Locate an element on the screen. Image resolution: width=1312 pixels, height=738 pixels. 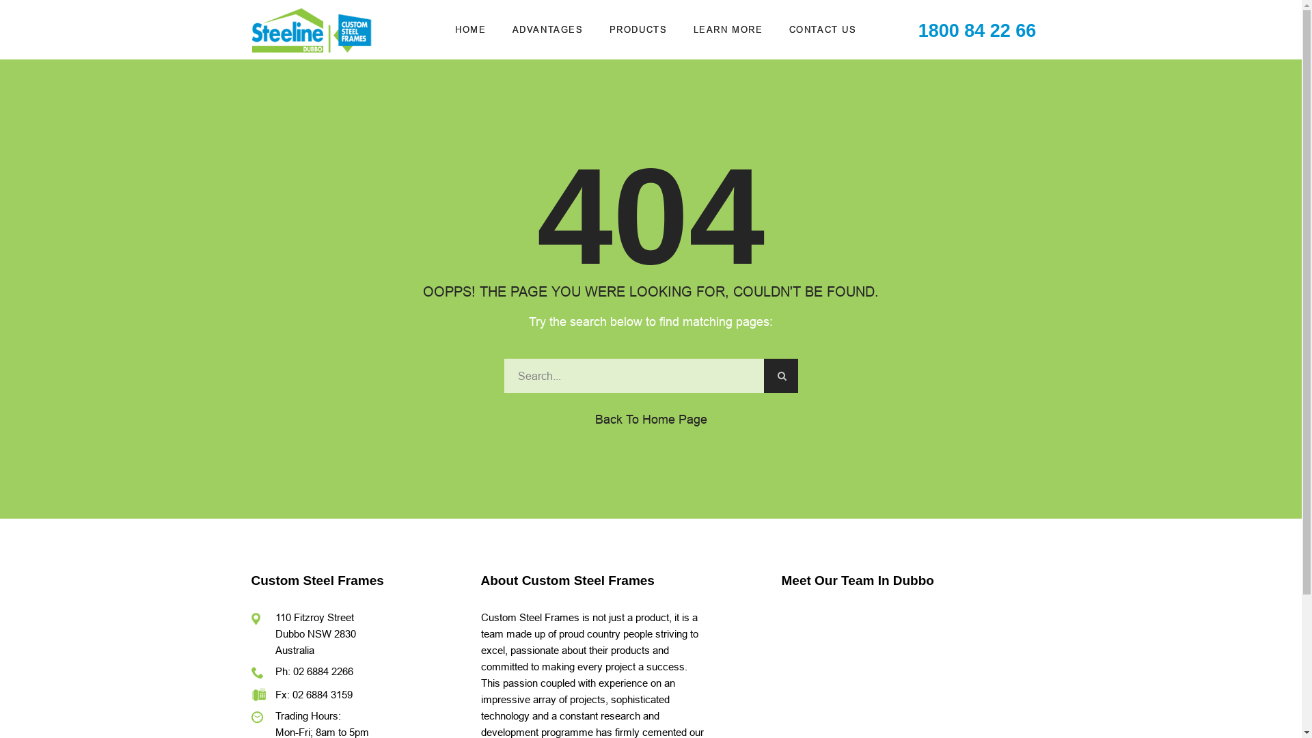
HOME is located at coordinates (470, 30).